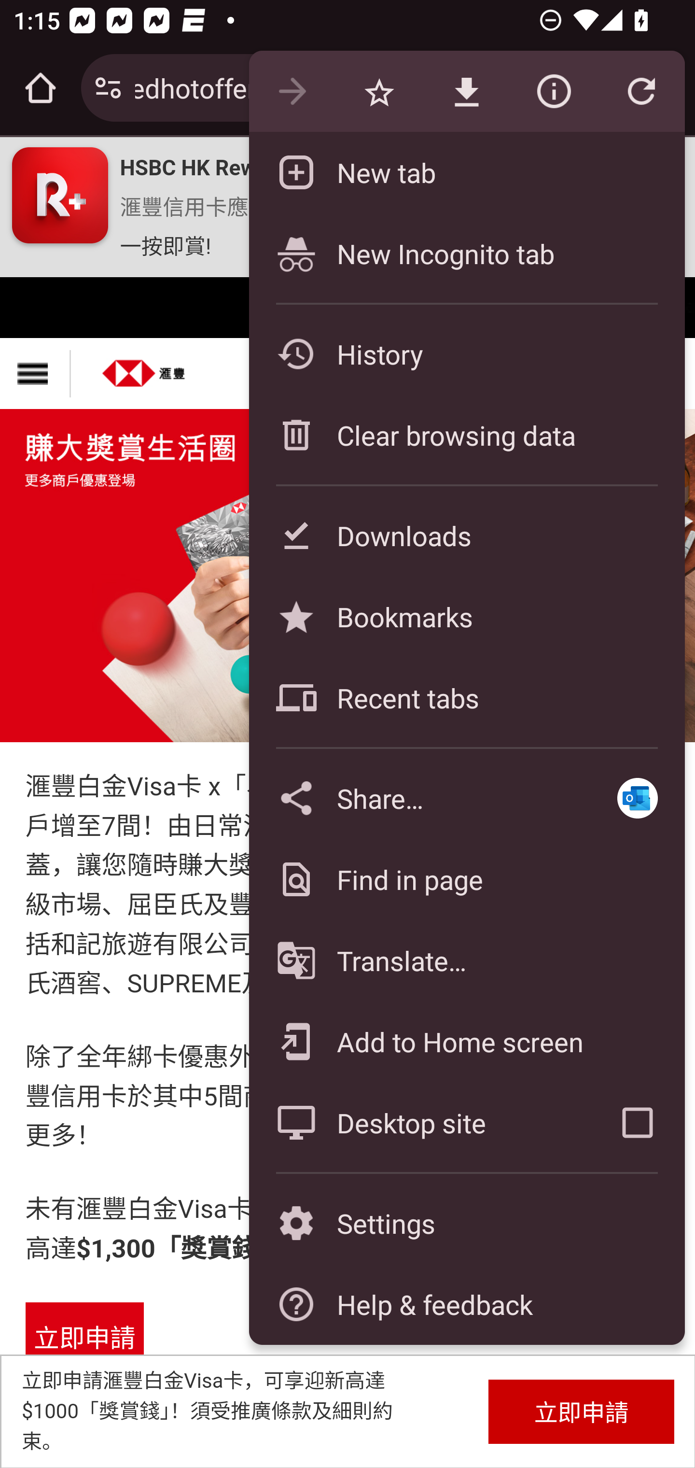  Describe the element at coordinates (641, 92) in the screenshot. I see `Refresh` at that location.